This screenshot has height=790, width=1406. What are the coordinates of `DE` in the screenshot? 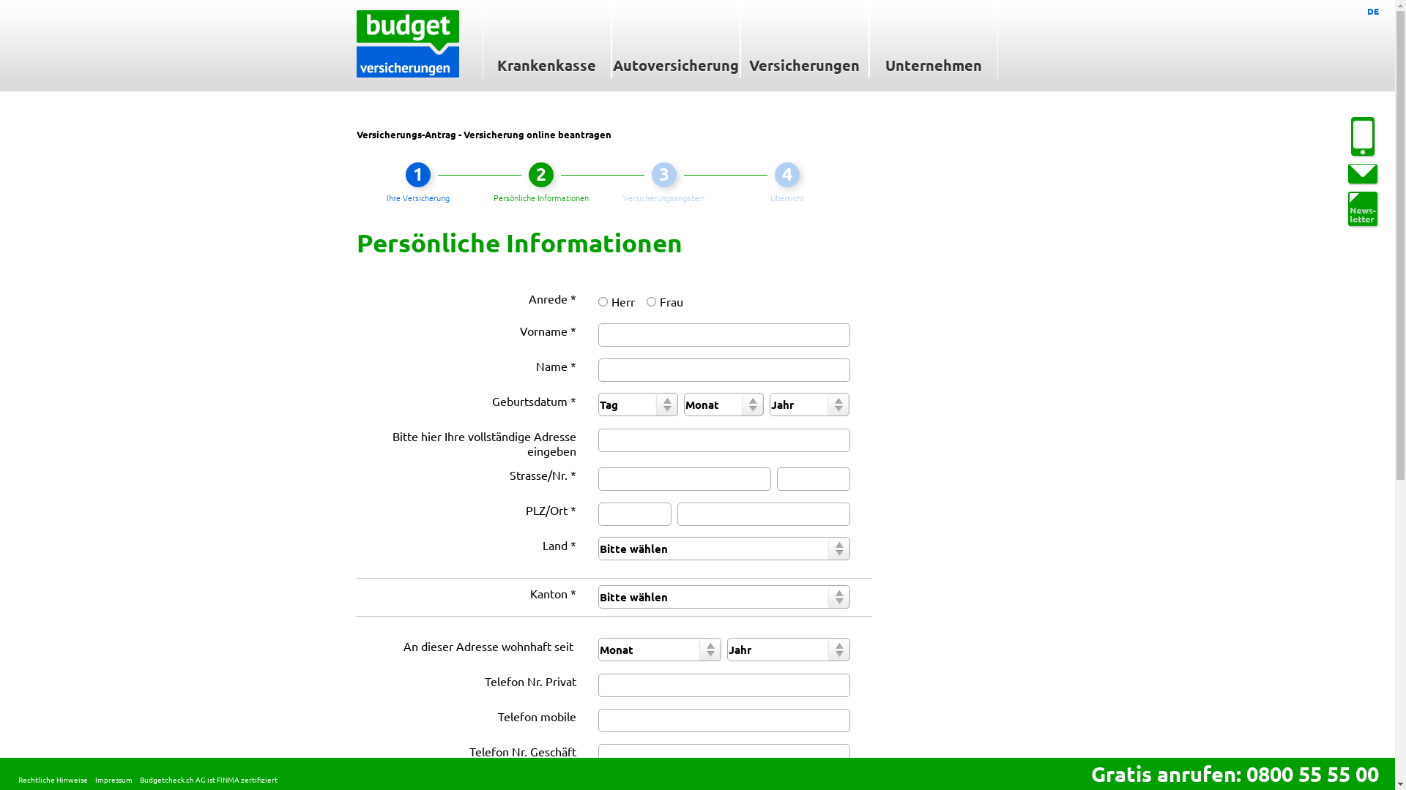 It's located at (1373, 11).